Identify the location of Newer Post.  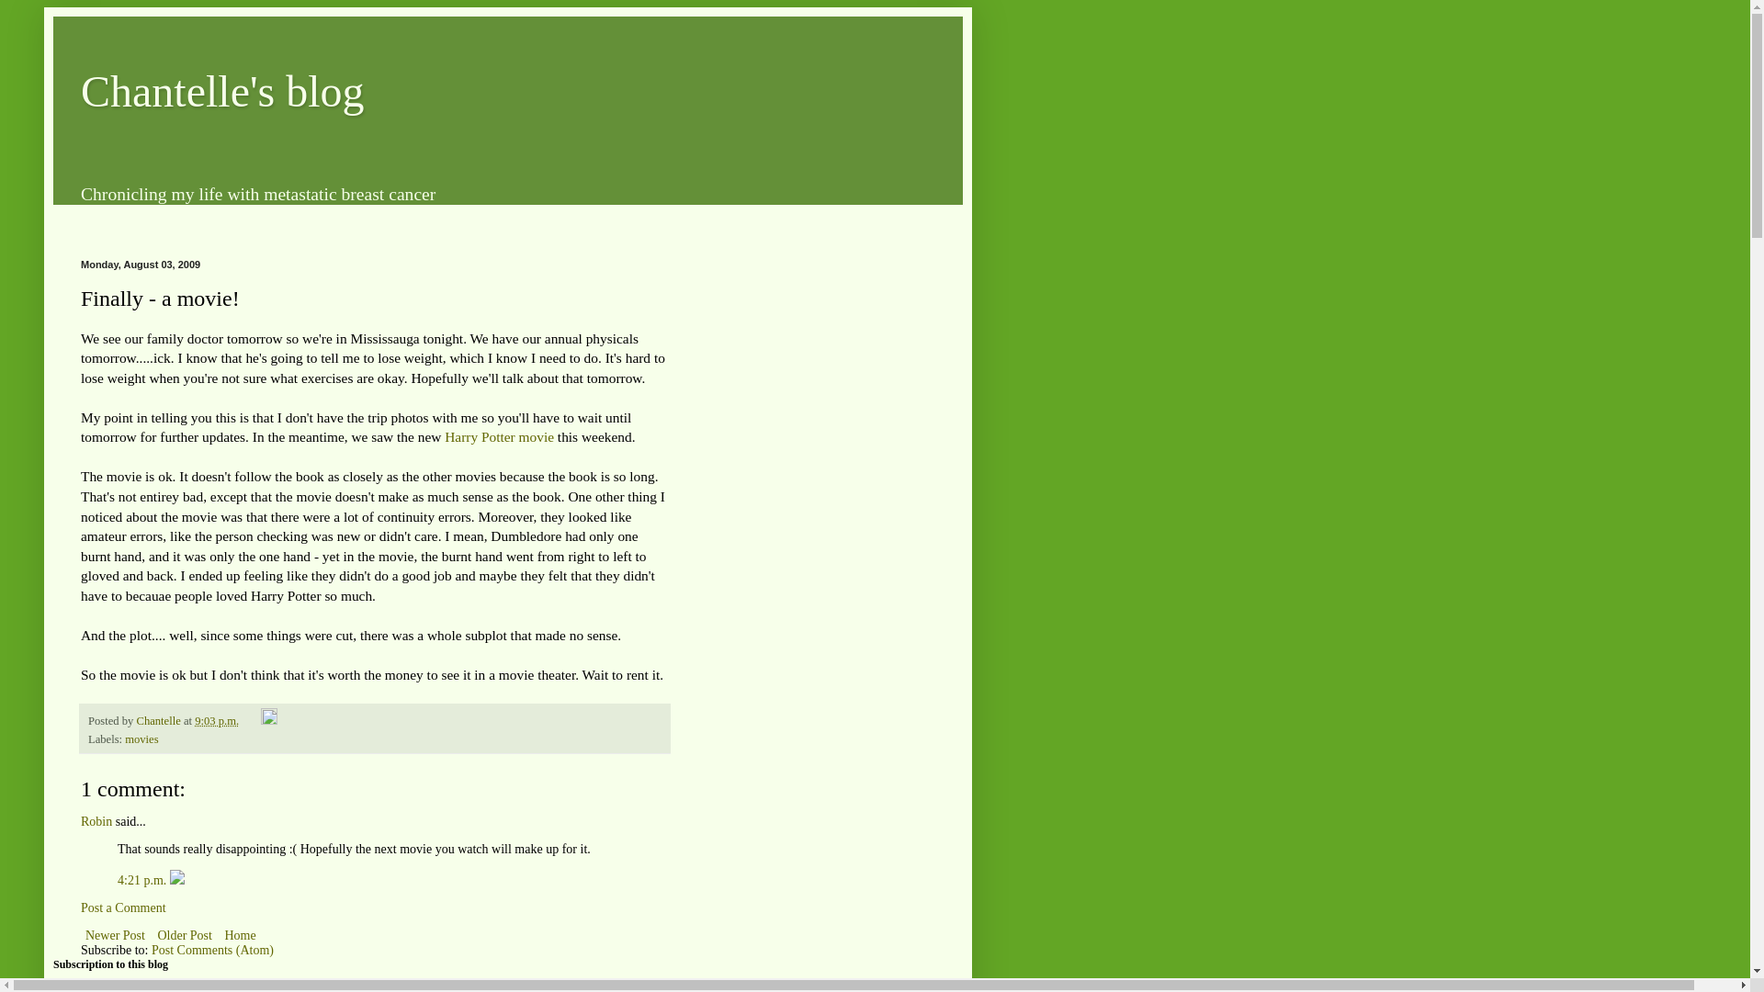
(116, 935).